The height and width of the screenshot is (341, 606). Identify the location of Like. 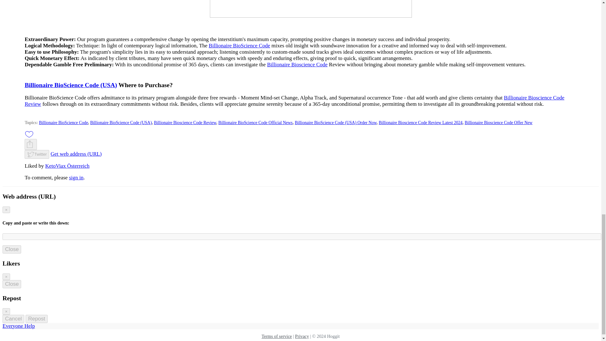
(29, 134).